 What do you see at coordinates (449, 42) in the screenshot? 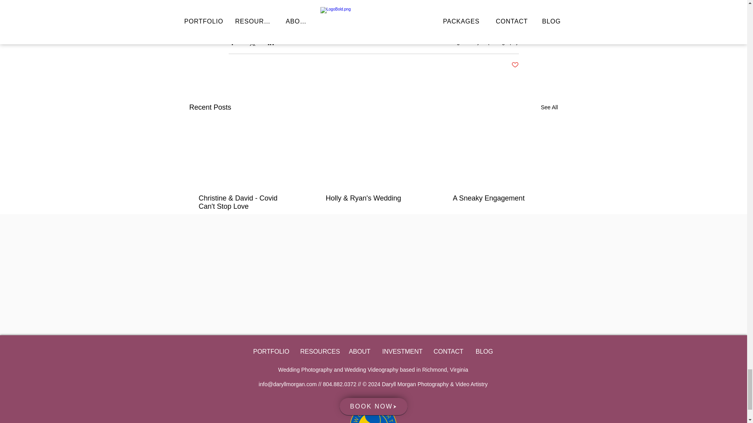
I see `wedding` at bounding box center [449, 42].